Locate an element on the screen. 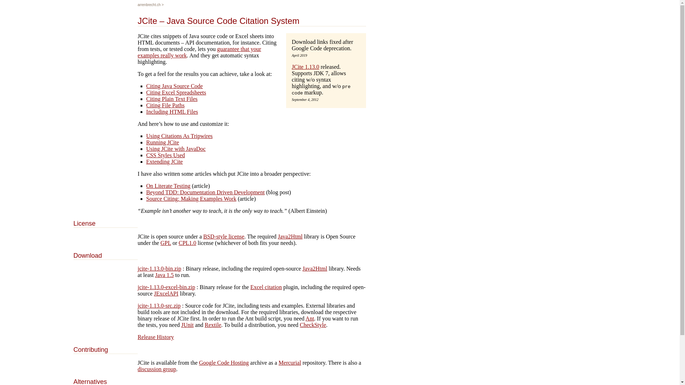 This screenshot has height=385, width=685. CheckStyle is located at coordinates (313, 325).